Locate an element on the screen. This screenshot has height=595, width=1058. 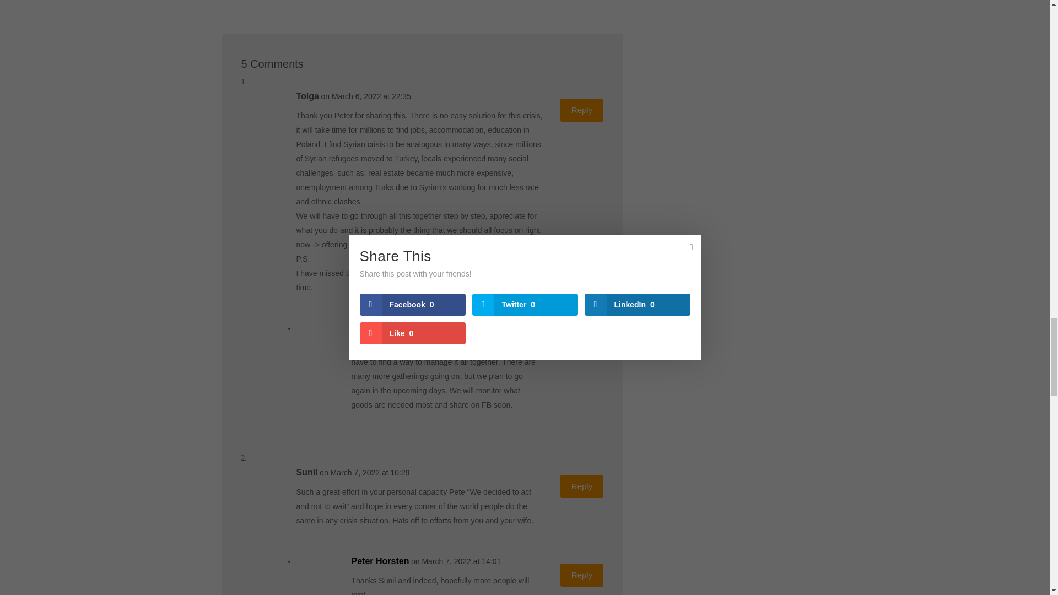
Reply is located at coordinates (582, 342).